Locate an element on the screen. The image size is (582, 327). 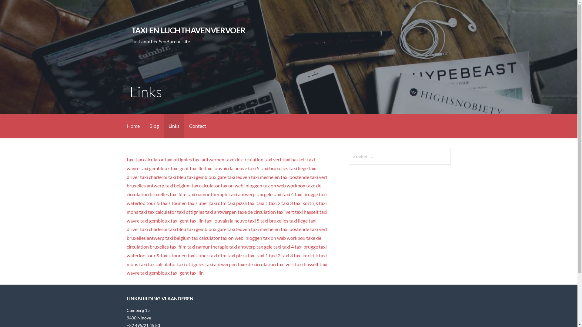
belgium tax calculator is located at coordinates (197, 185).